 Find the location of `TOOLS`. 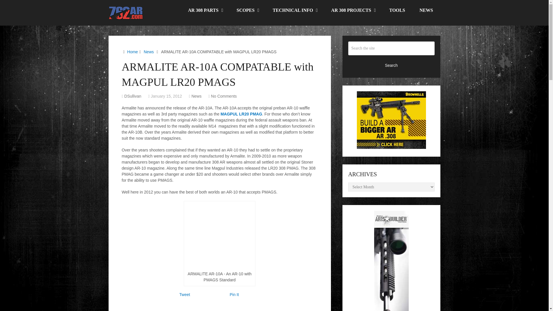

TOOLS is located at coordinates (397, 10).